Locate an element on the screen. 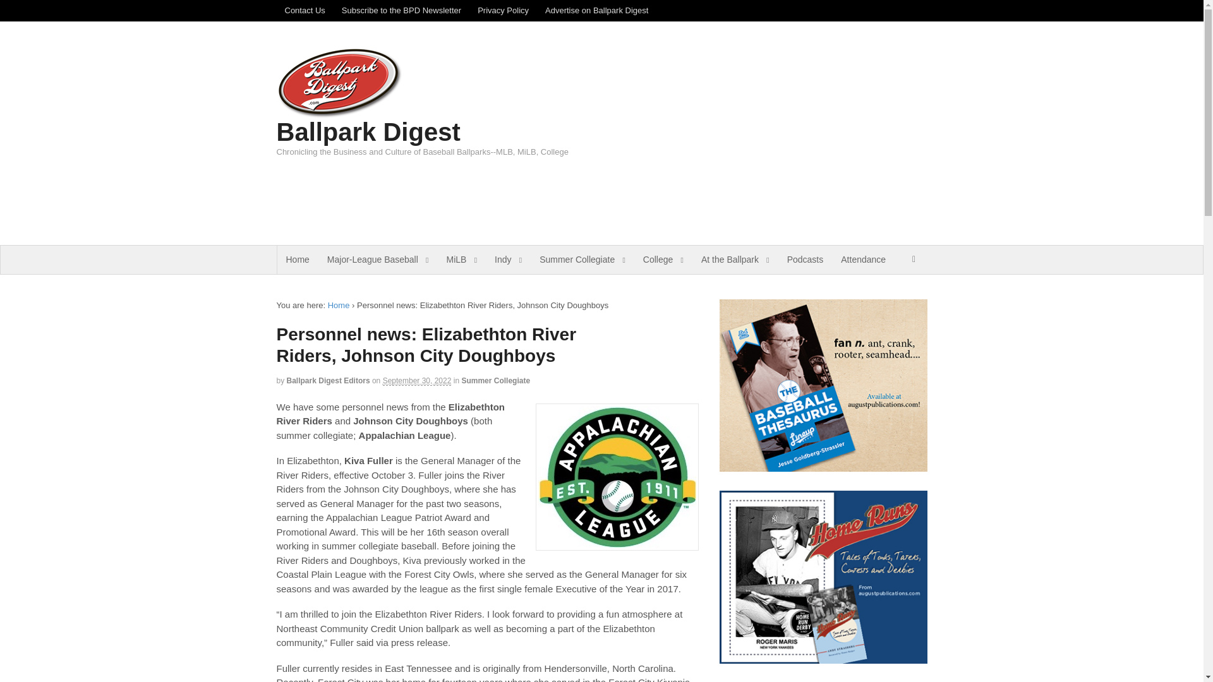 The width and height of the screenshot is (1213, 682). Advertise on Ballpark Digest is located at coordinates (596, 10).